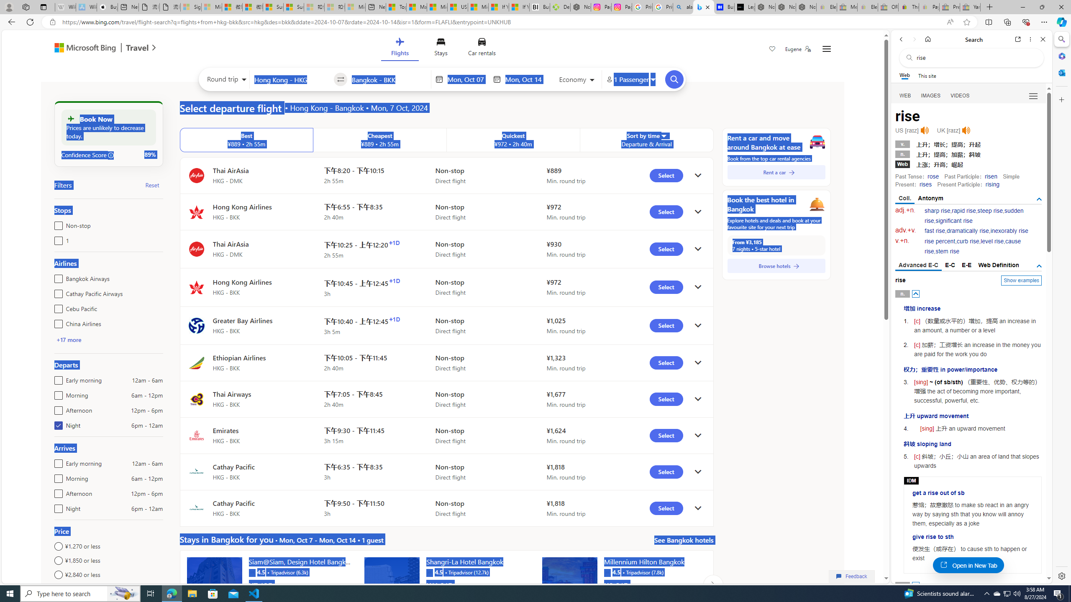  I want to click on E-C, so click(950, 265).